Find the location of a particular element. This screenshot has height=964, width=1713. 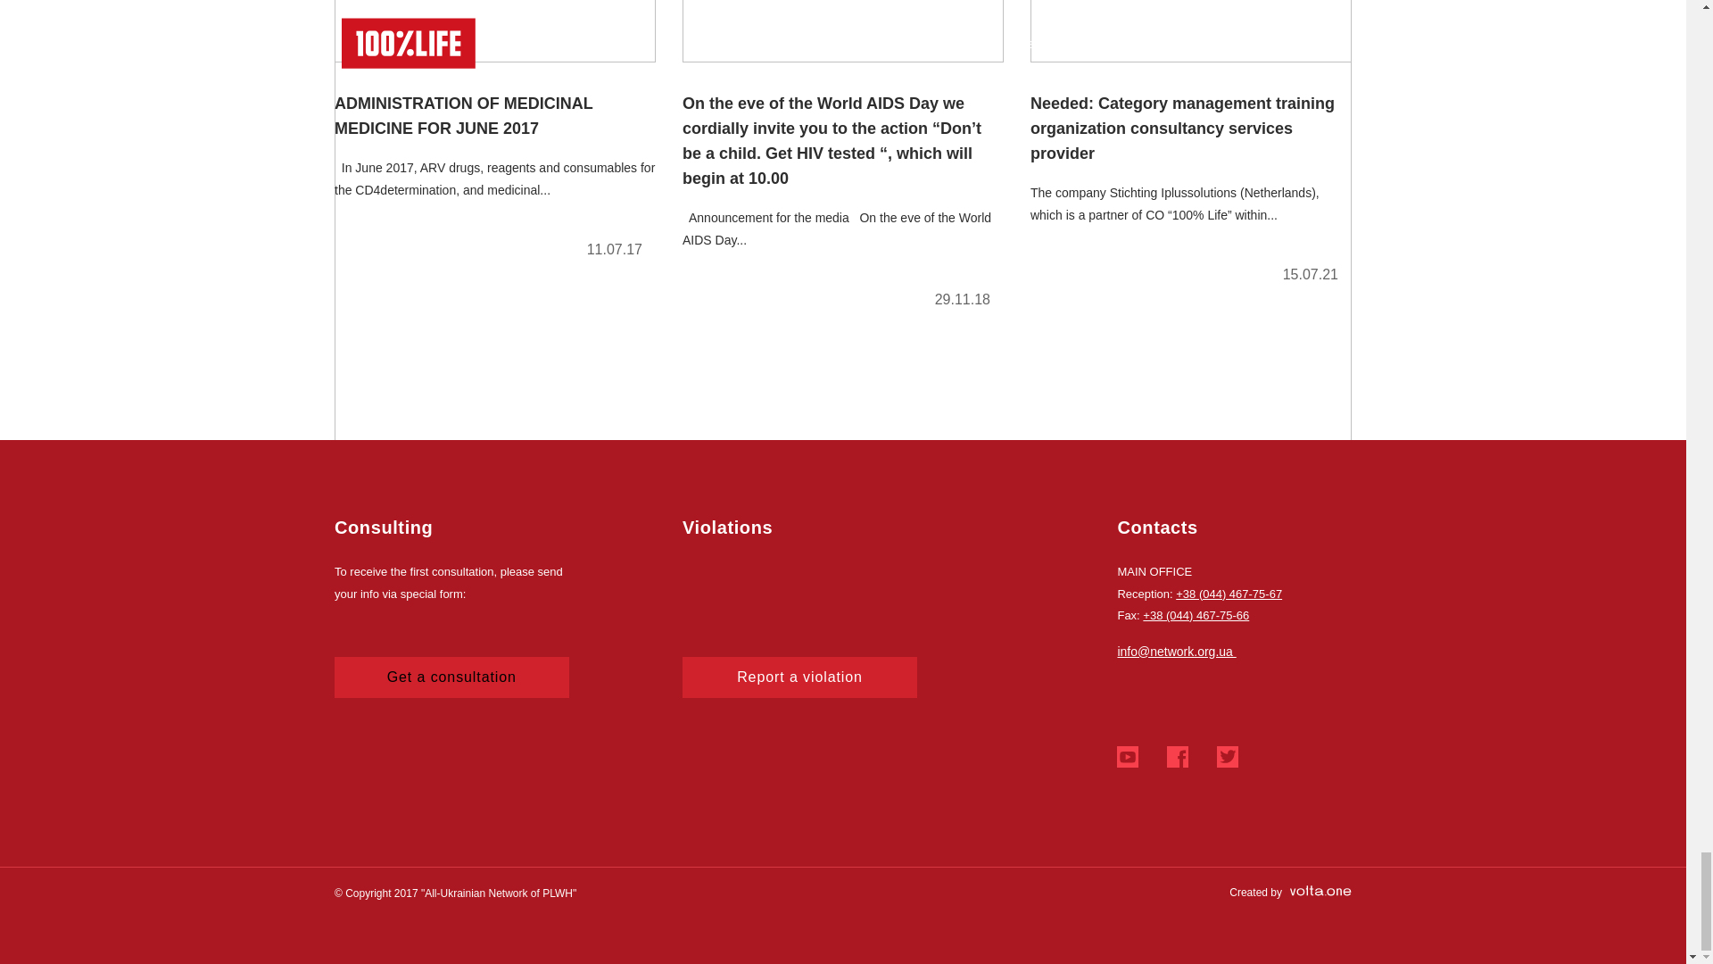

Report a violation is located at coordinates (799, 677).